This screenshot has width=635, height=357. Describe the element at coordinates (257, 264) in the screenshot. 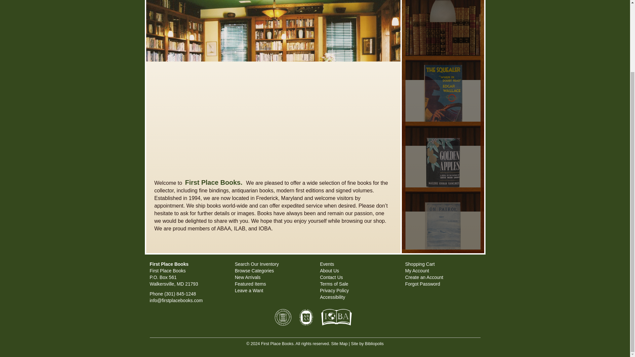

I see `Search Our Inventory` at that location.